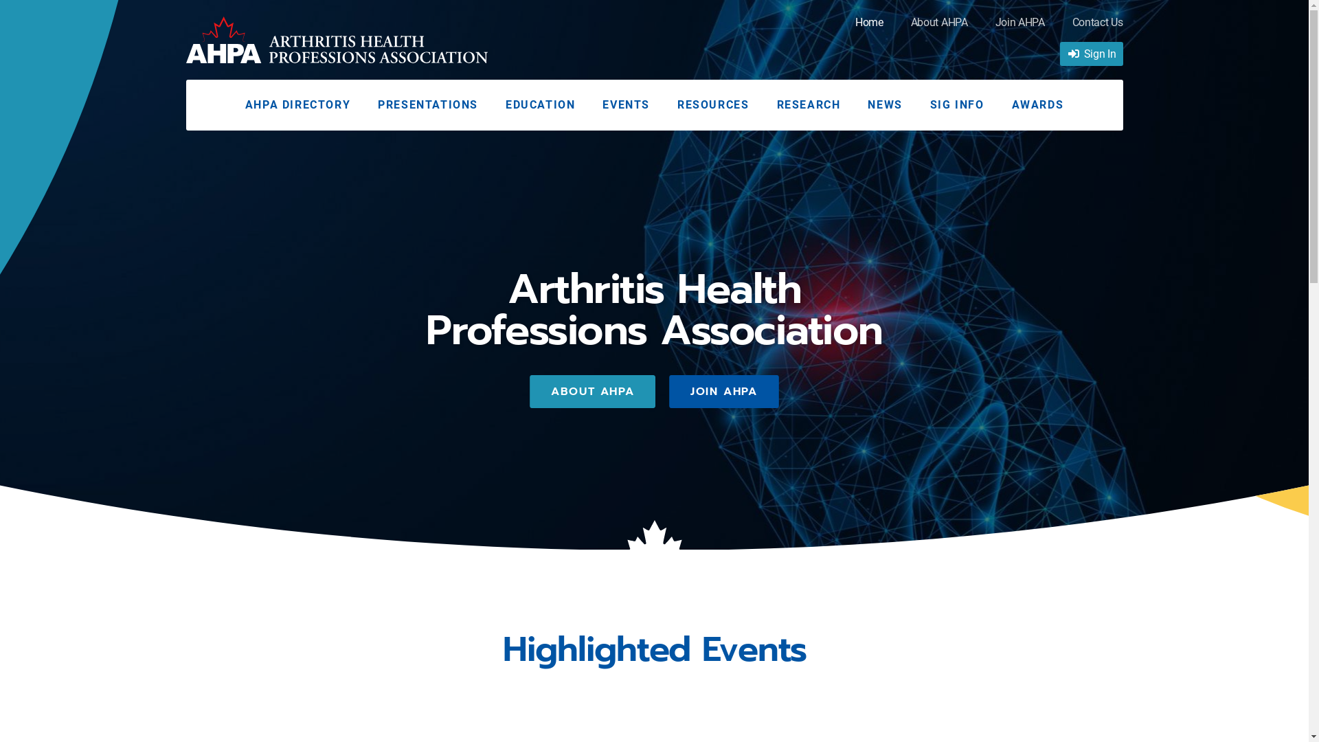 The width and height of the screenshot is (1319, 742). What do you see at coordinates (627, 105) in the screenshot?
I see `EVENTS` at bounding box center [627, 105].